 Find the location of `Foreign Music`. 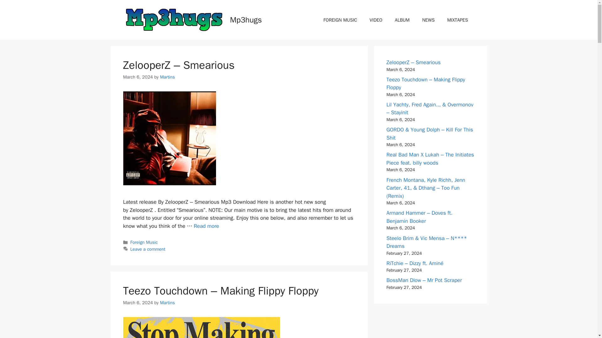

Foreign Music is located at coordinates (144, 242).